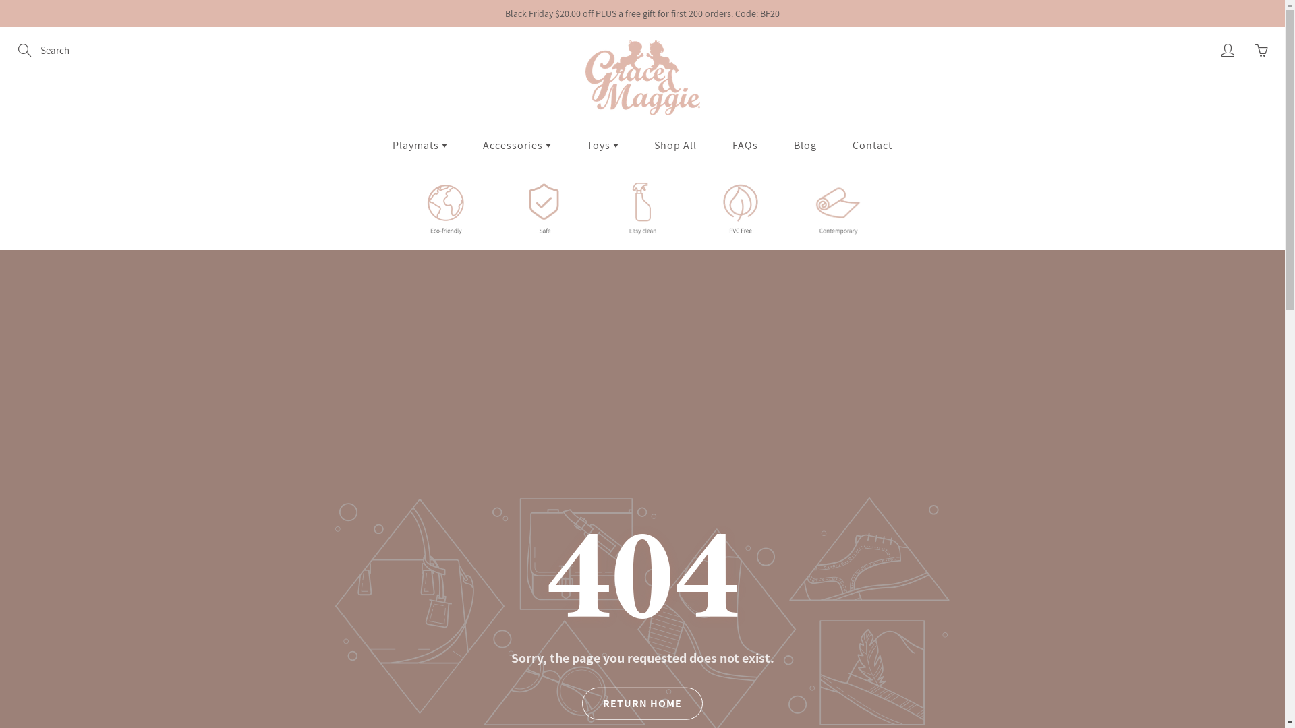  I want to click on My account, so click(1228, 51).